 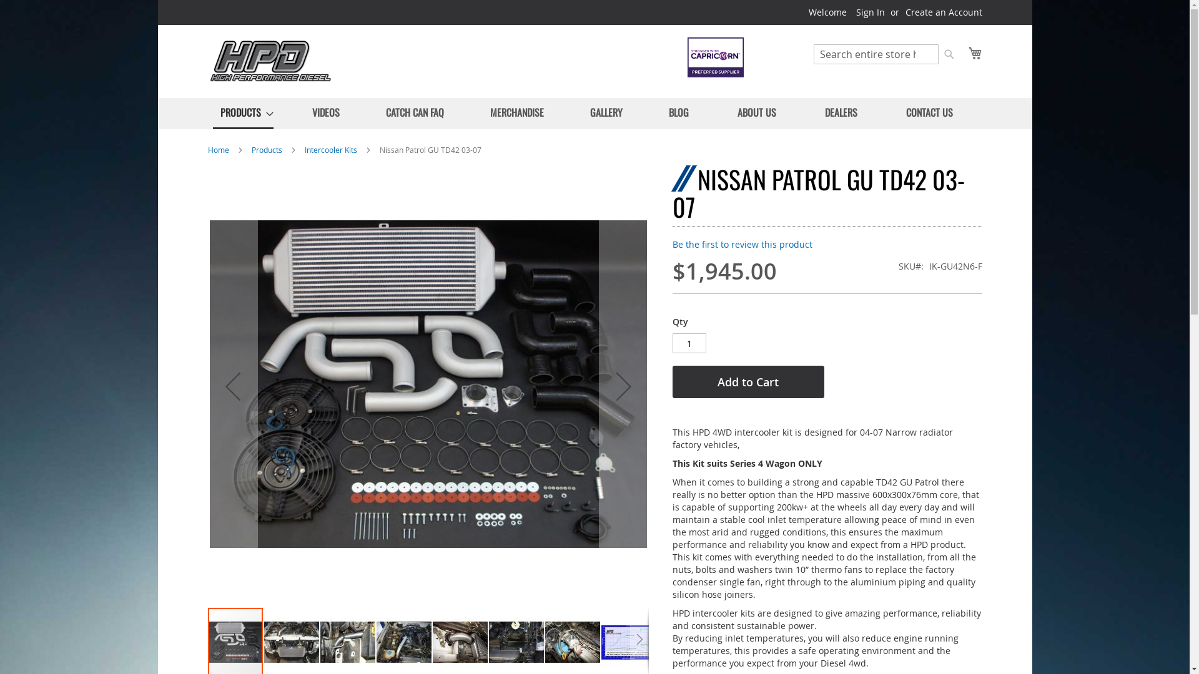 What do you see at coordinates (870, 12) in the screenshot?
I see `Sign In` at bounding box center [870, 12].